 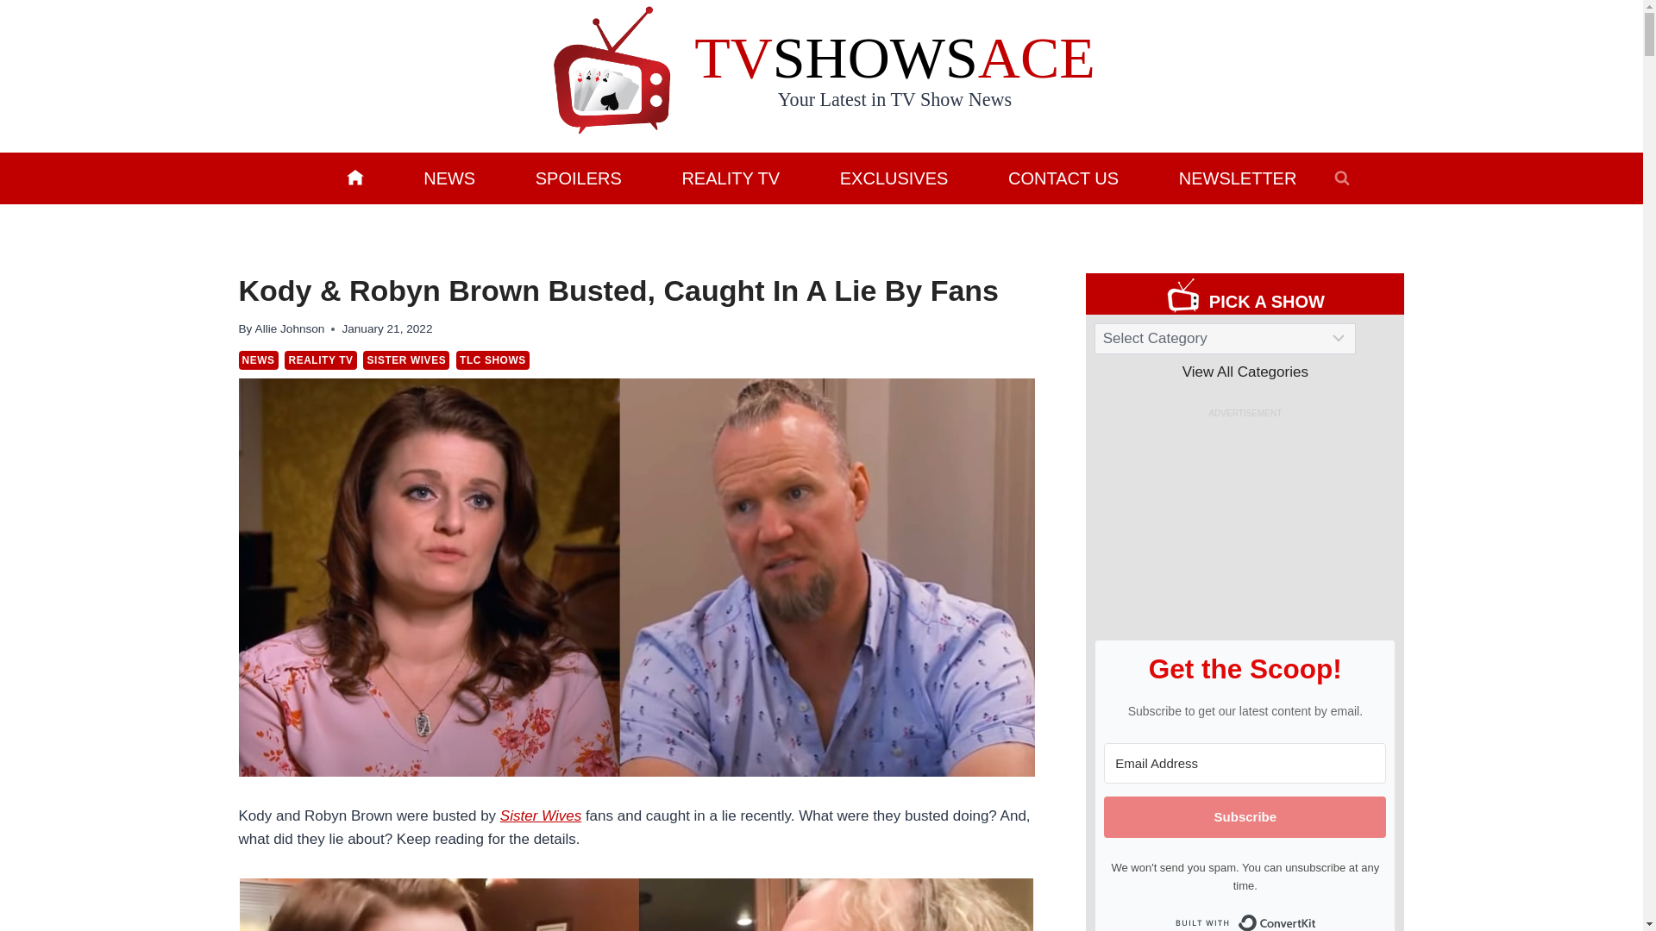 What do you see at coordinates (1063, 178) in the screenshot?
I see `CONTACT US` at bounding box center [1063, 178].